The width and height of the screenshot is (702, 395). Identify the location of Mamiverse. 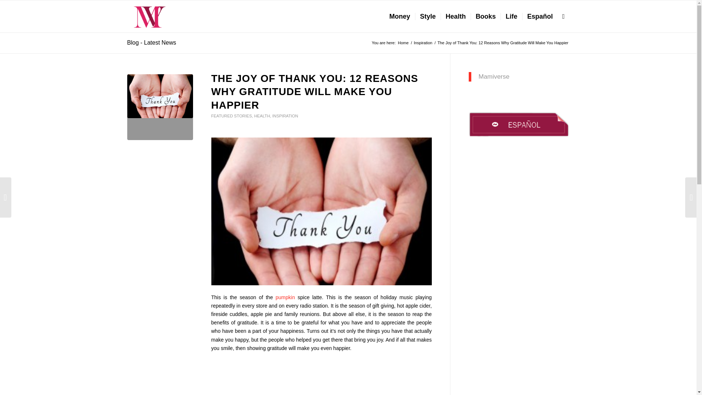
(403, 43).